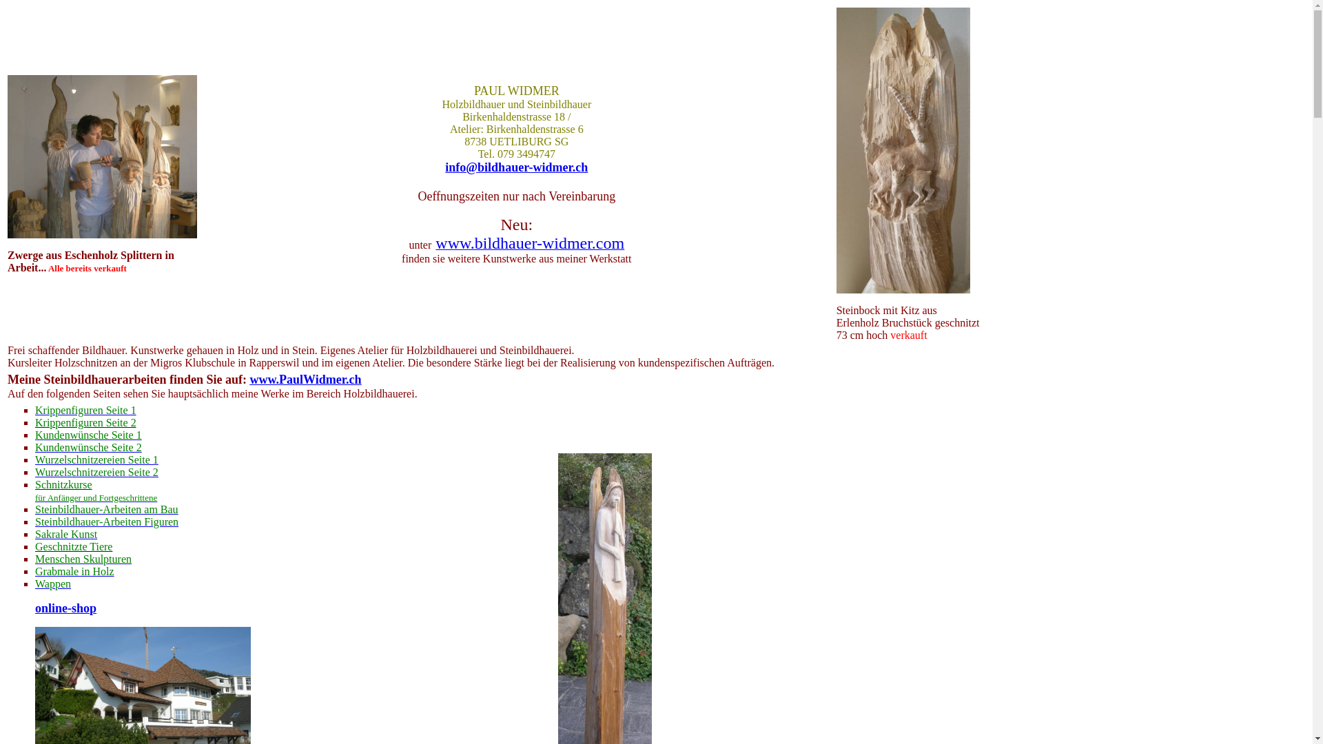  What do you see at coordinates (107, 509) in the screenshot?
I see `Steinbildhauer-Arbeiten am Bau` at bounding box center [107, 509].